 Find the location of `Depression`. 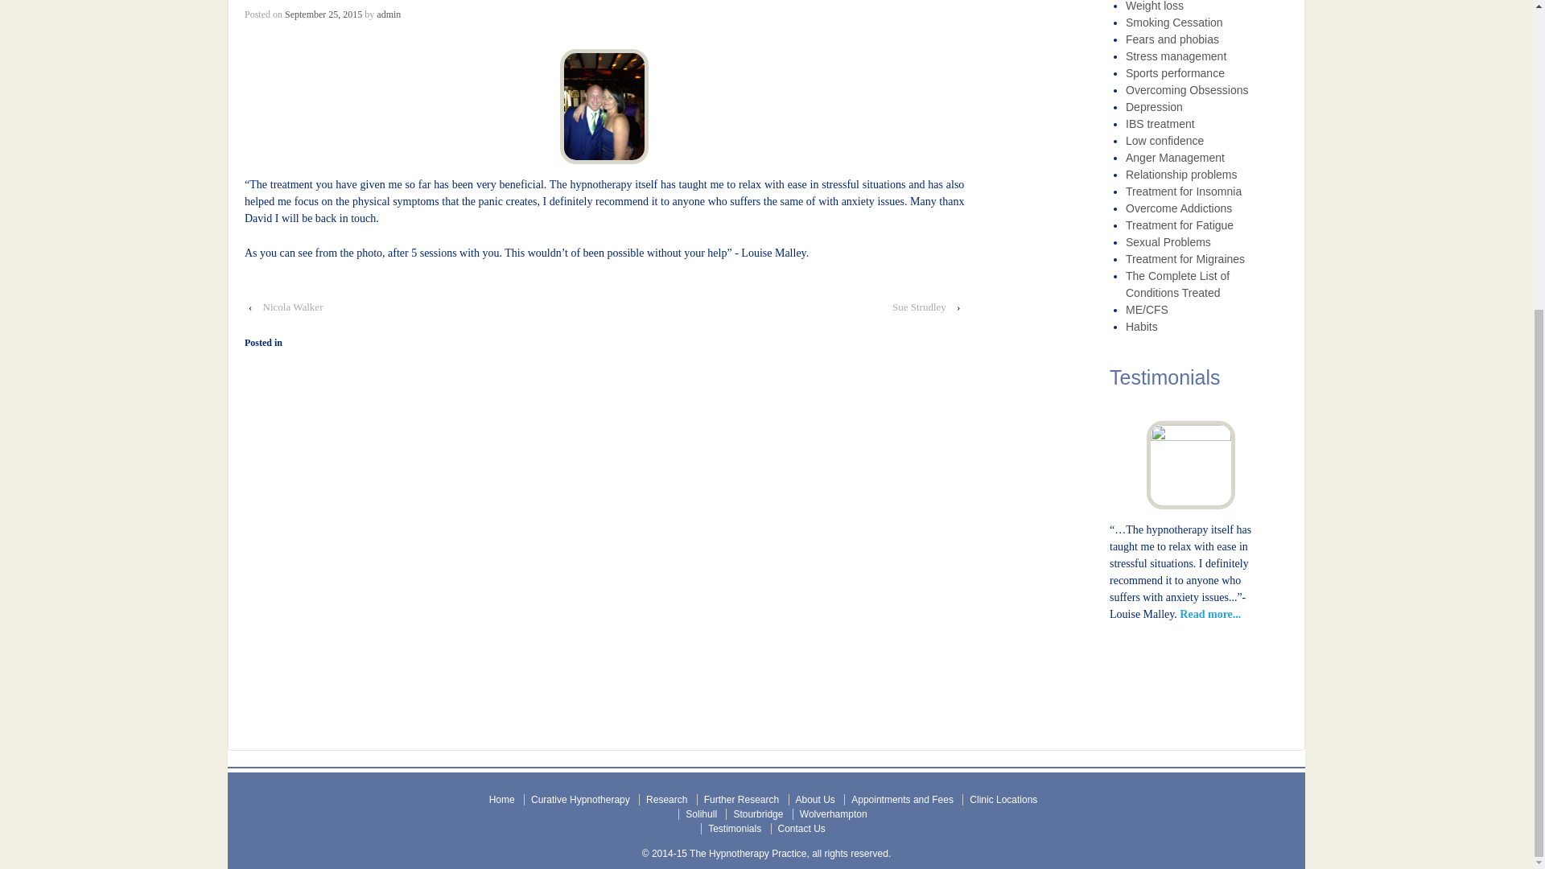

Depression is located at coordinates (1154, 107).